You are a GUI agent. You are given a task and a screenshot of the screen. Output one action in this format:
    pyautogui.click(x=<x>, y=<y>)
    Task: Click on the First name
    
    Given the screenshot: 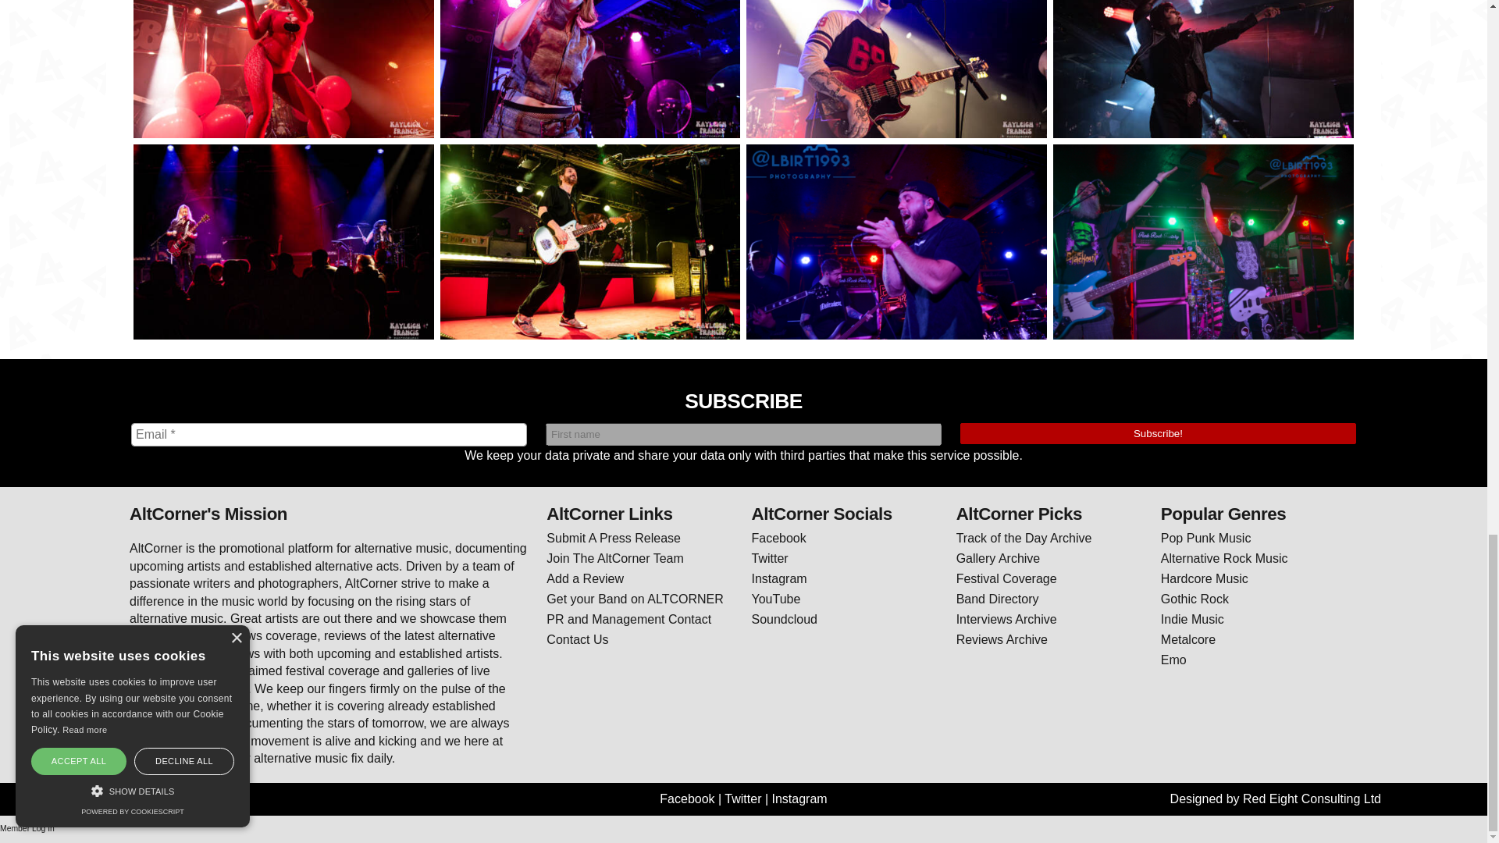 What is the action you would take?
    pyautogui.click(x=743, y=434)
    